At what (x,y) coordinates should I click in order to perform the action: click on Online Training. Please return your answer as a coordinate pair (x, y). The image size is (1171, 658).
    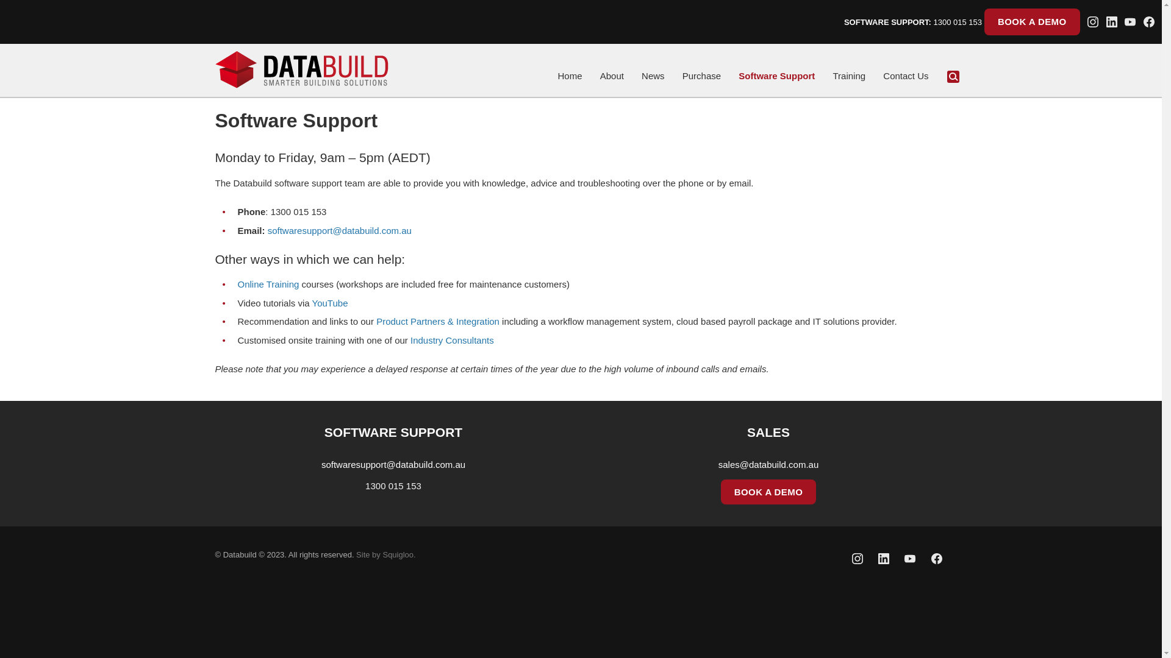
    Looking at the image, I should click on (268, 284).